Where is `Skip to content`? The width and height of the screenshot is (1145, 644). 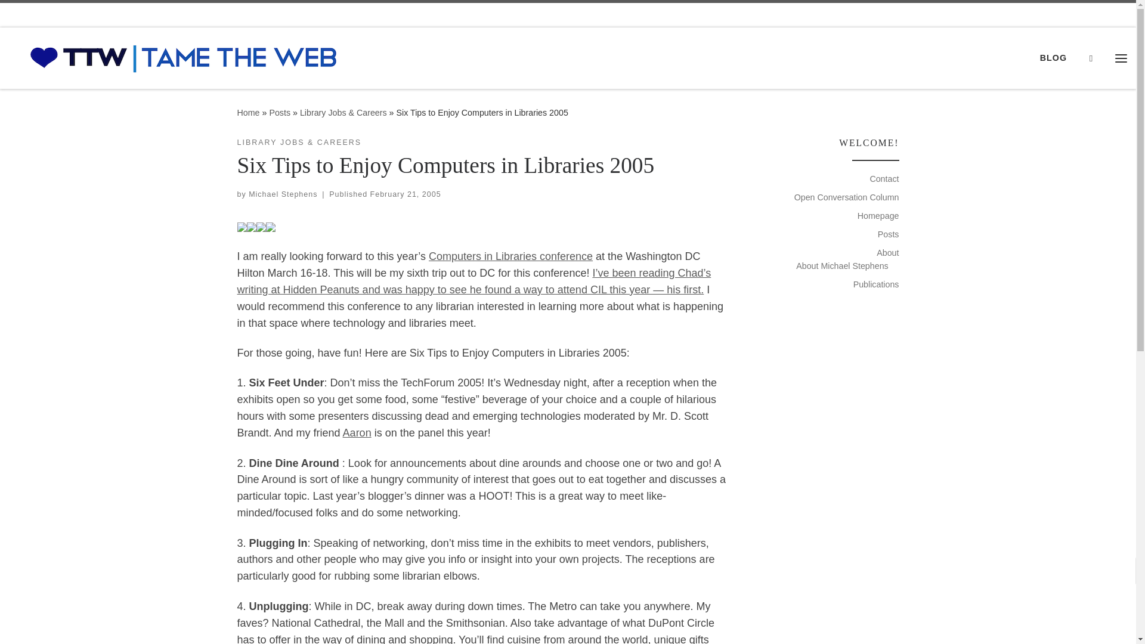 Skip to content is located at coordinates (48, 16).